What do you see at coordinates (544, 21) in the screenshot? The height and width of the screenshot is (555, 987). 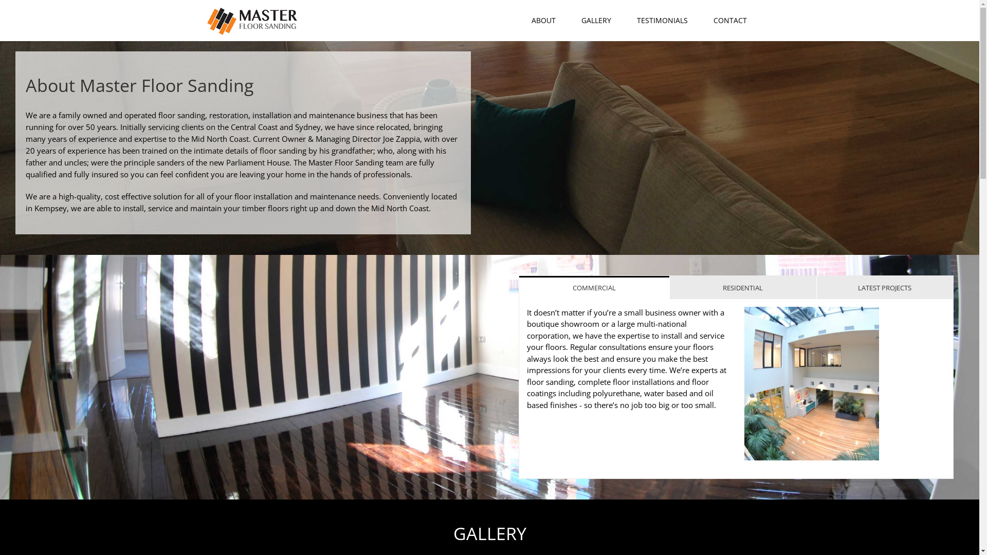 I see `ABOUT` at bounding box center [544, 21].